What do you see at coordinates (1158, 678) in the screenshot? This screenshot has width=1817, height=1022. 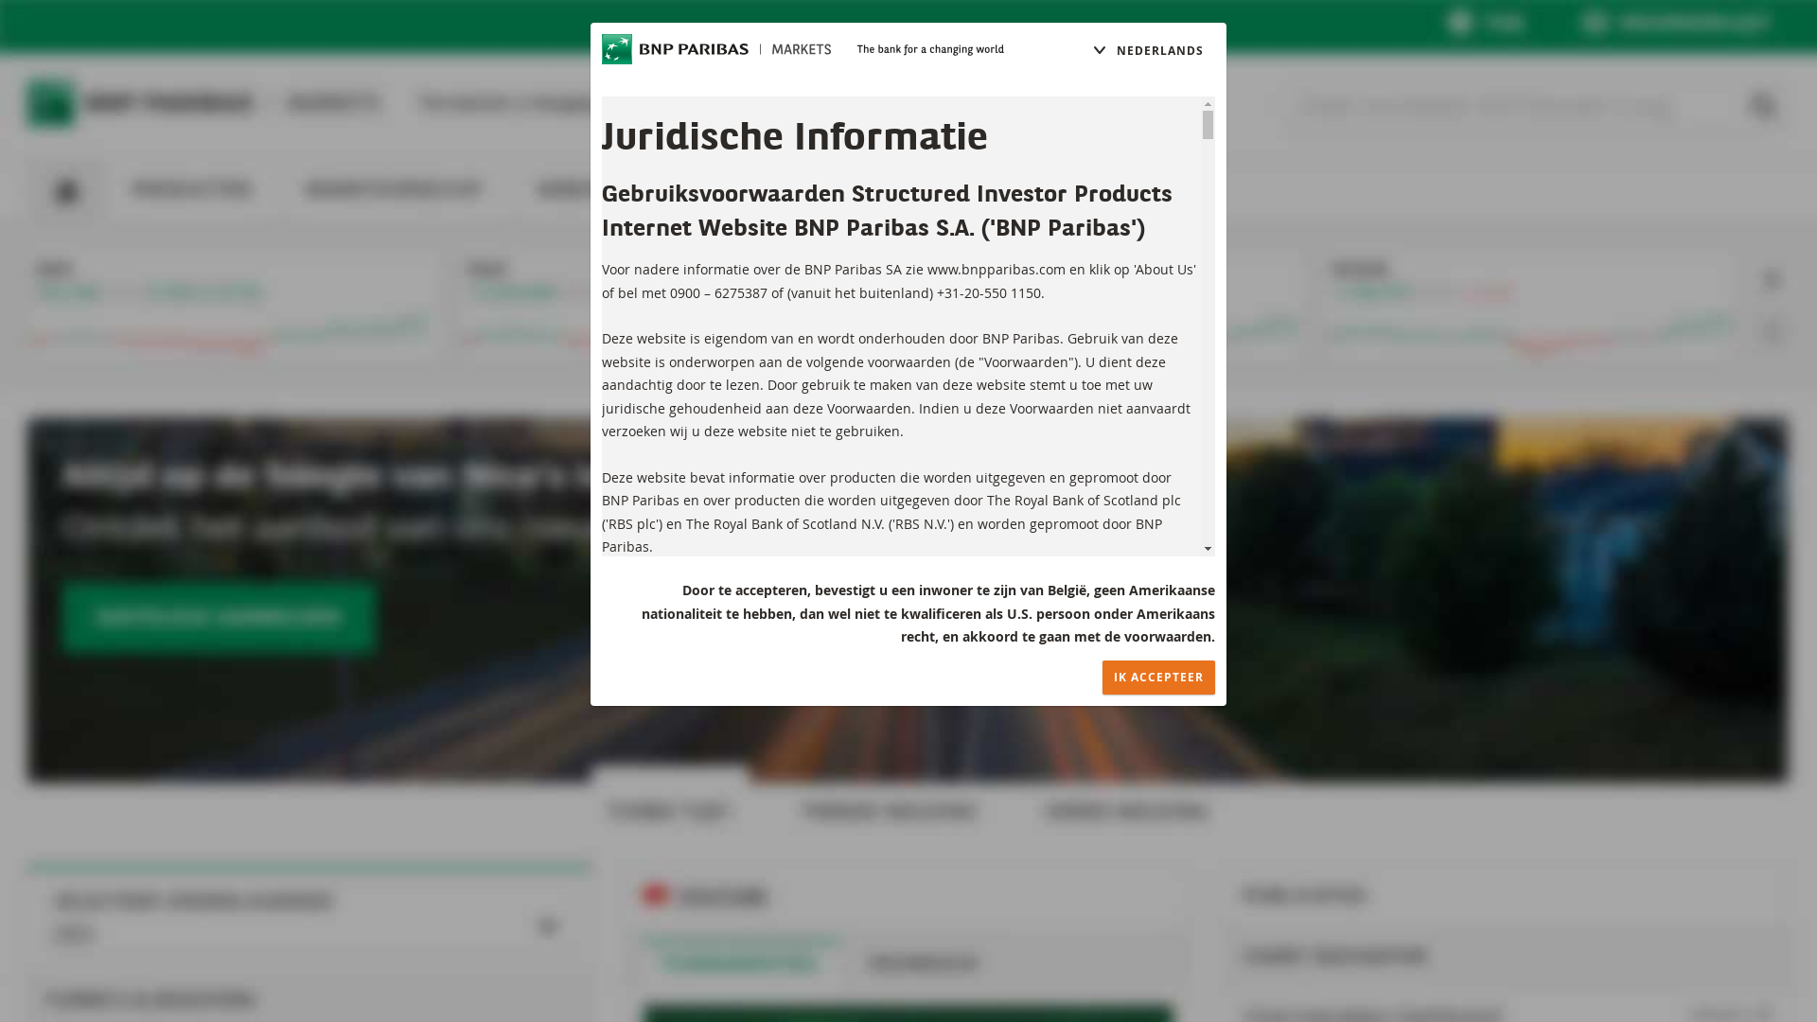 I see `Ik accepteer` at bounding box center [1158, 678].